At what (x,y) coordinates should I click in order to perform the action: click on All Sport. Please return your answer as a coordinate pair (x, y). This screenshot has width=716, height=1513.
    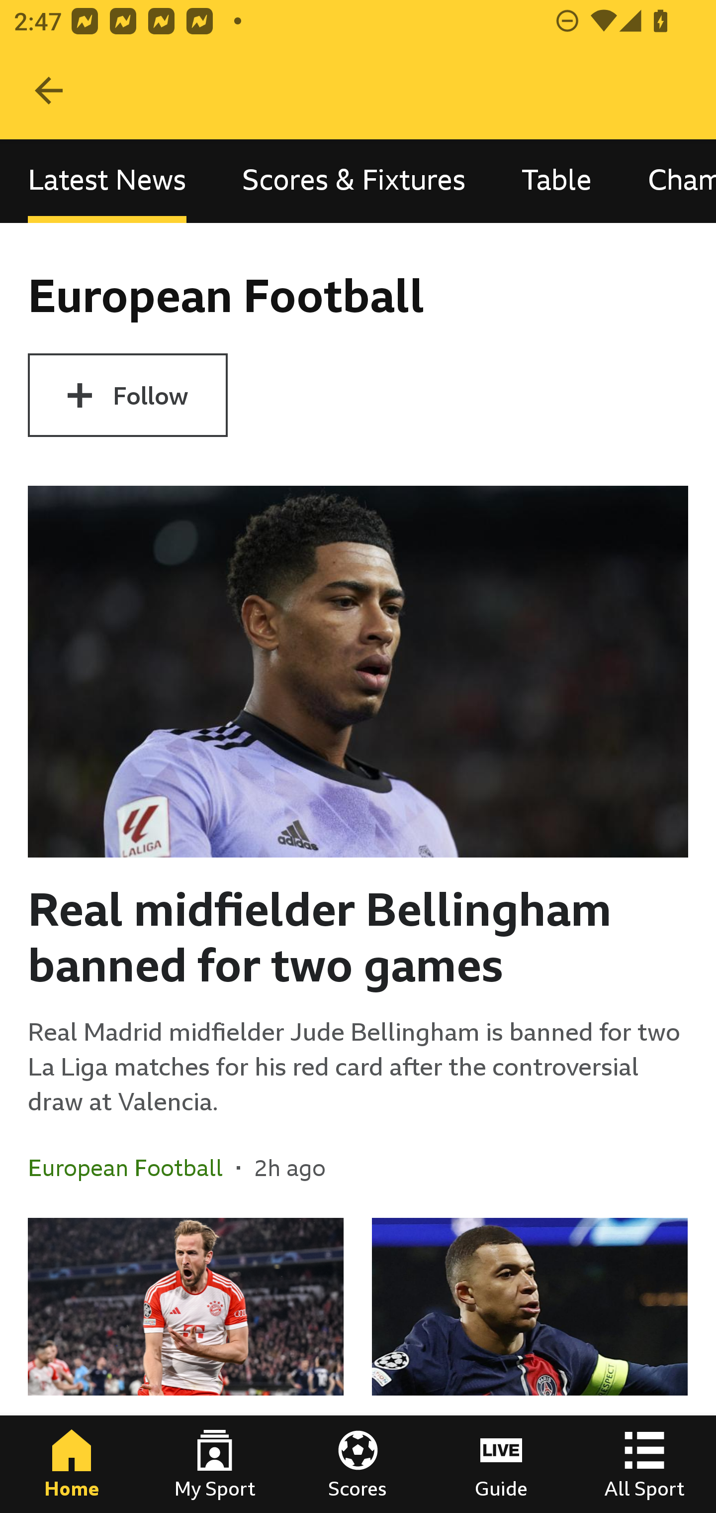
    Looking at the image, I should click on (644, 1464).